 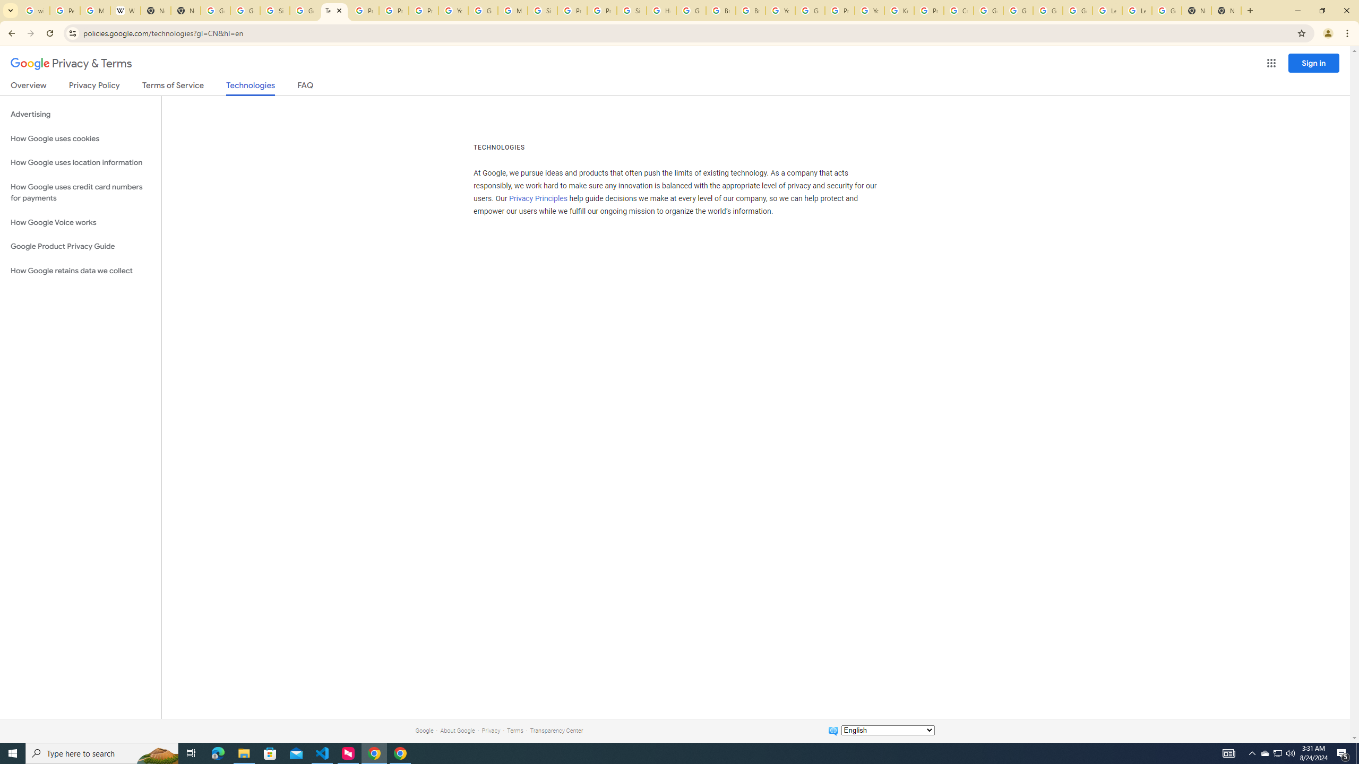 I want to click on Google Account Help, so click(x=1078, y=11).